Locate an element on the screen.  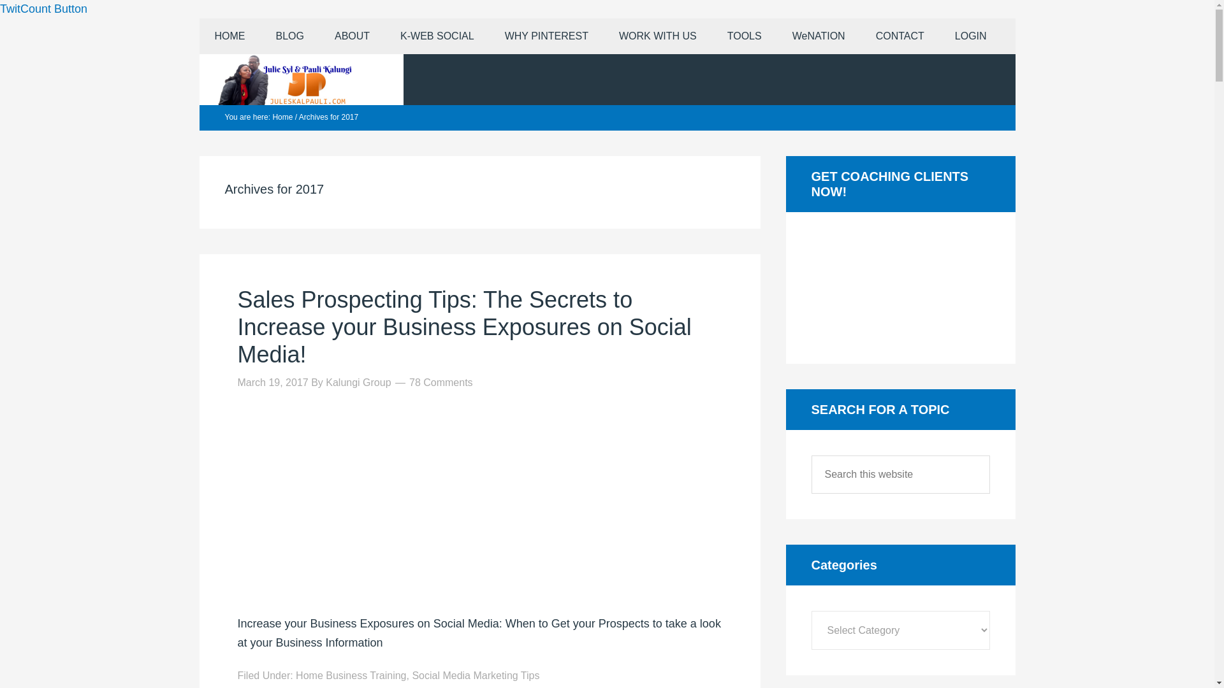
ABOUT is located at coordinates (352, 36).